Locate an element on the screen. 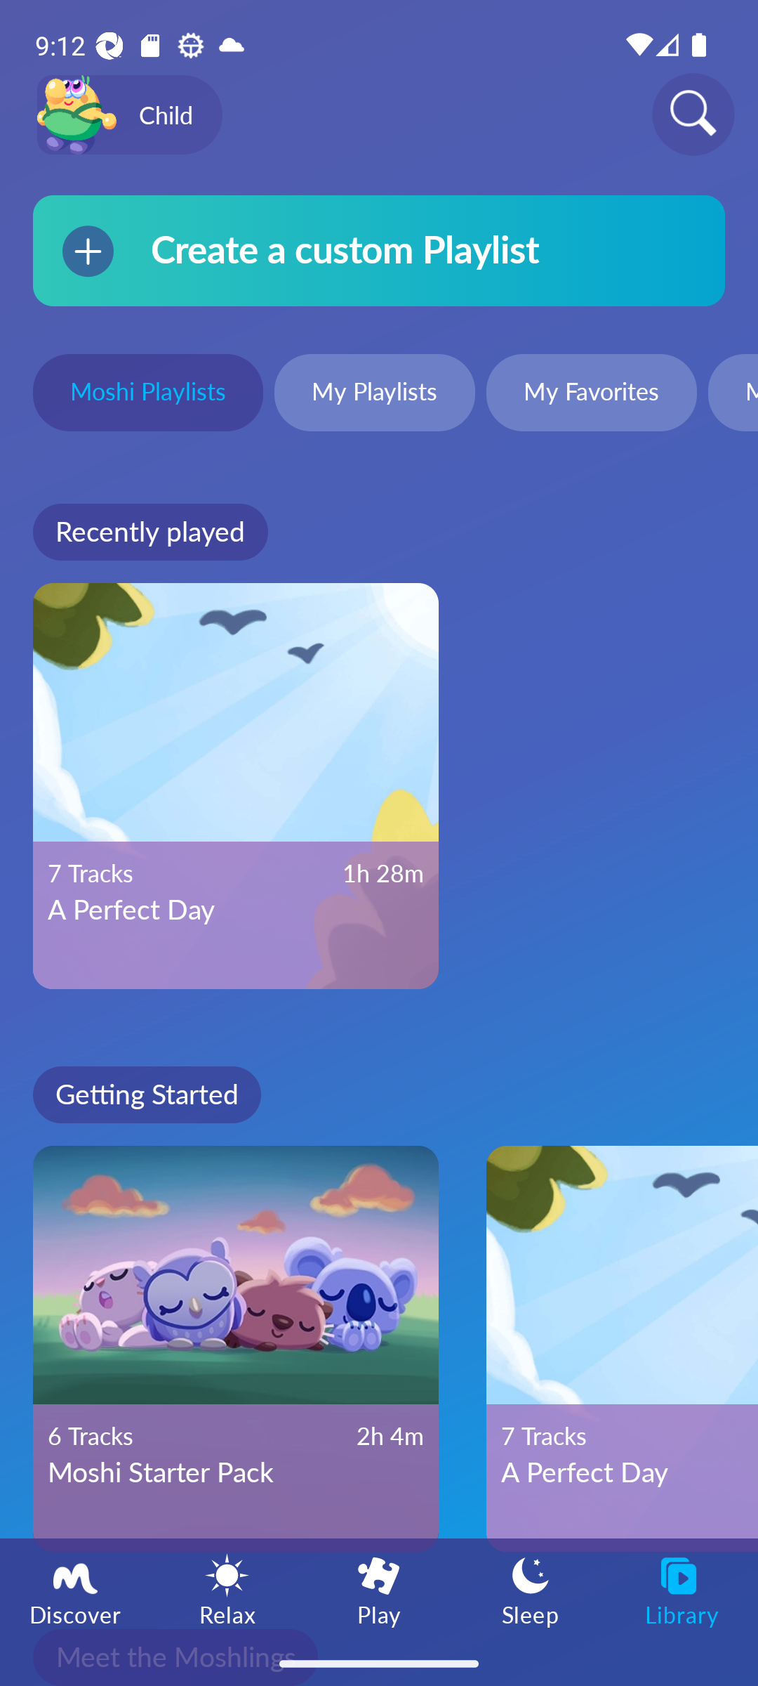 The height and width of the screenshot is (1686, 758). Profile icon Child is located at coordinates (129, 115).